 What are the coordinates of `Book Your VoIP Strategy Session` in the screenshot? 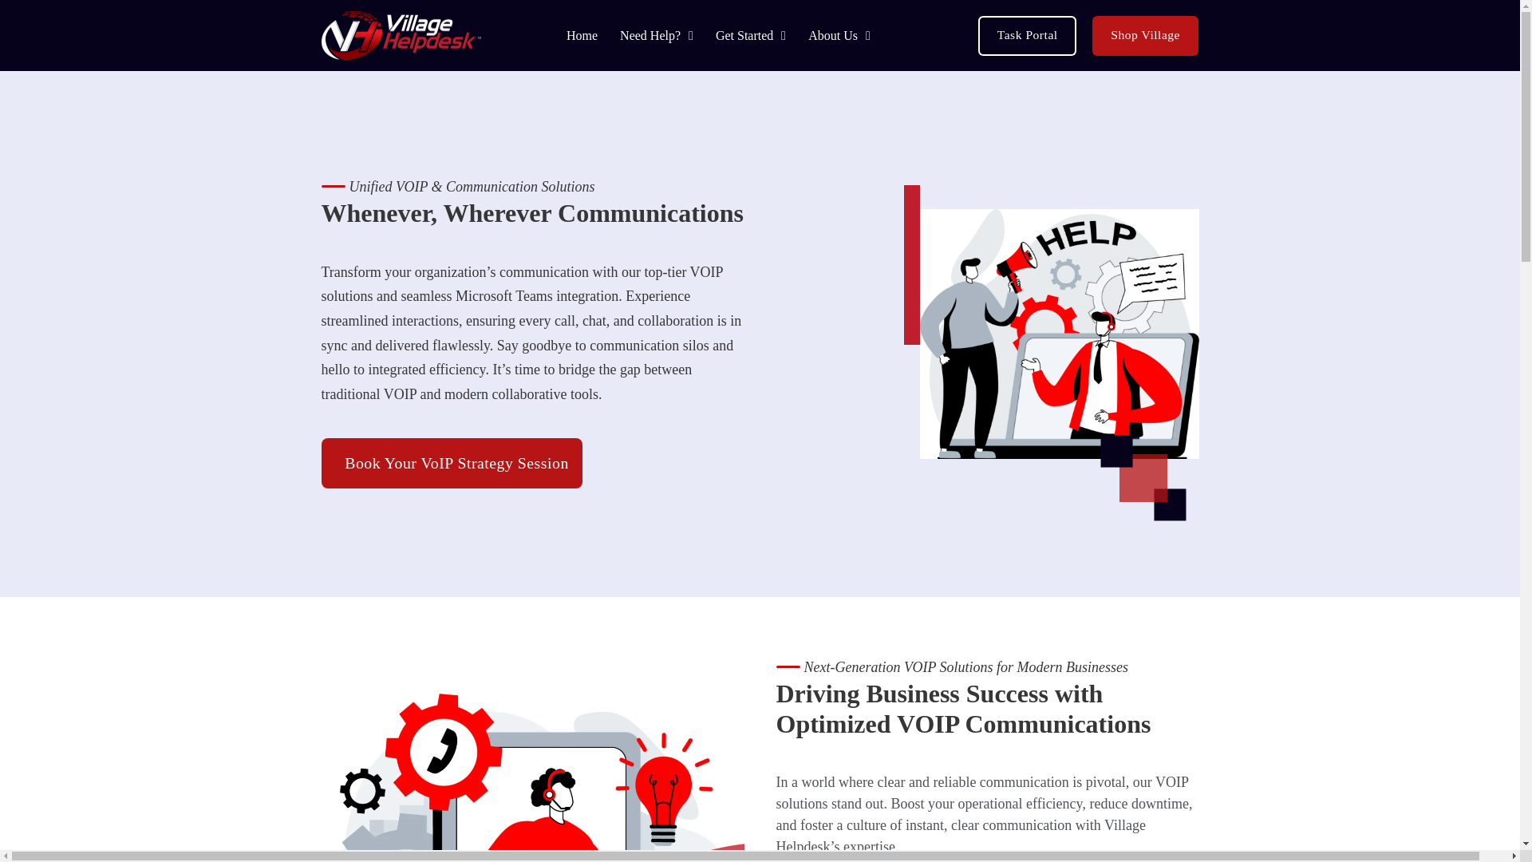 It's located at (451, 463).